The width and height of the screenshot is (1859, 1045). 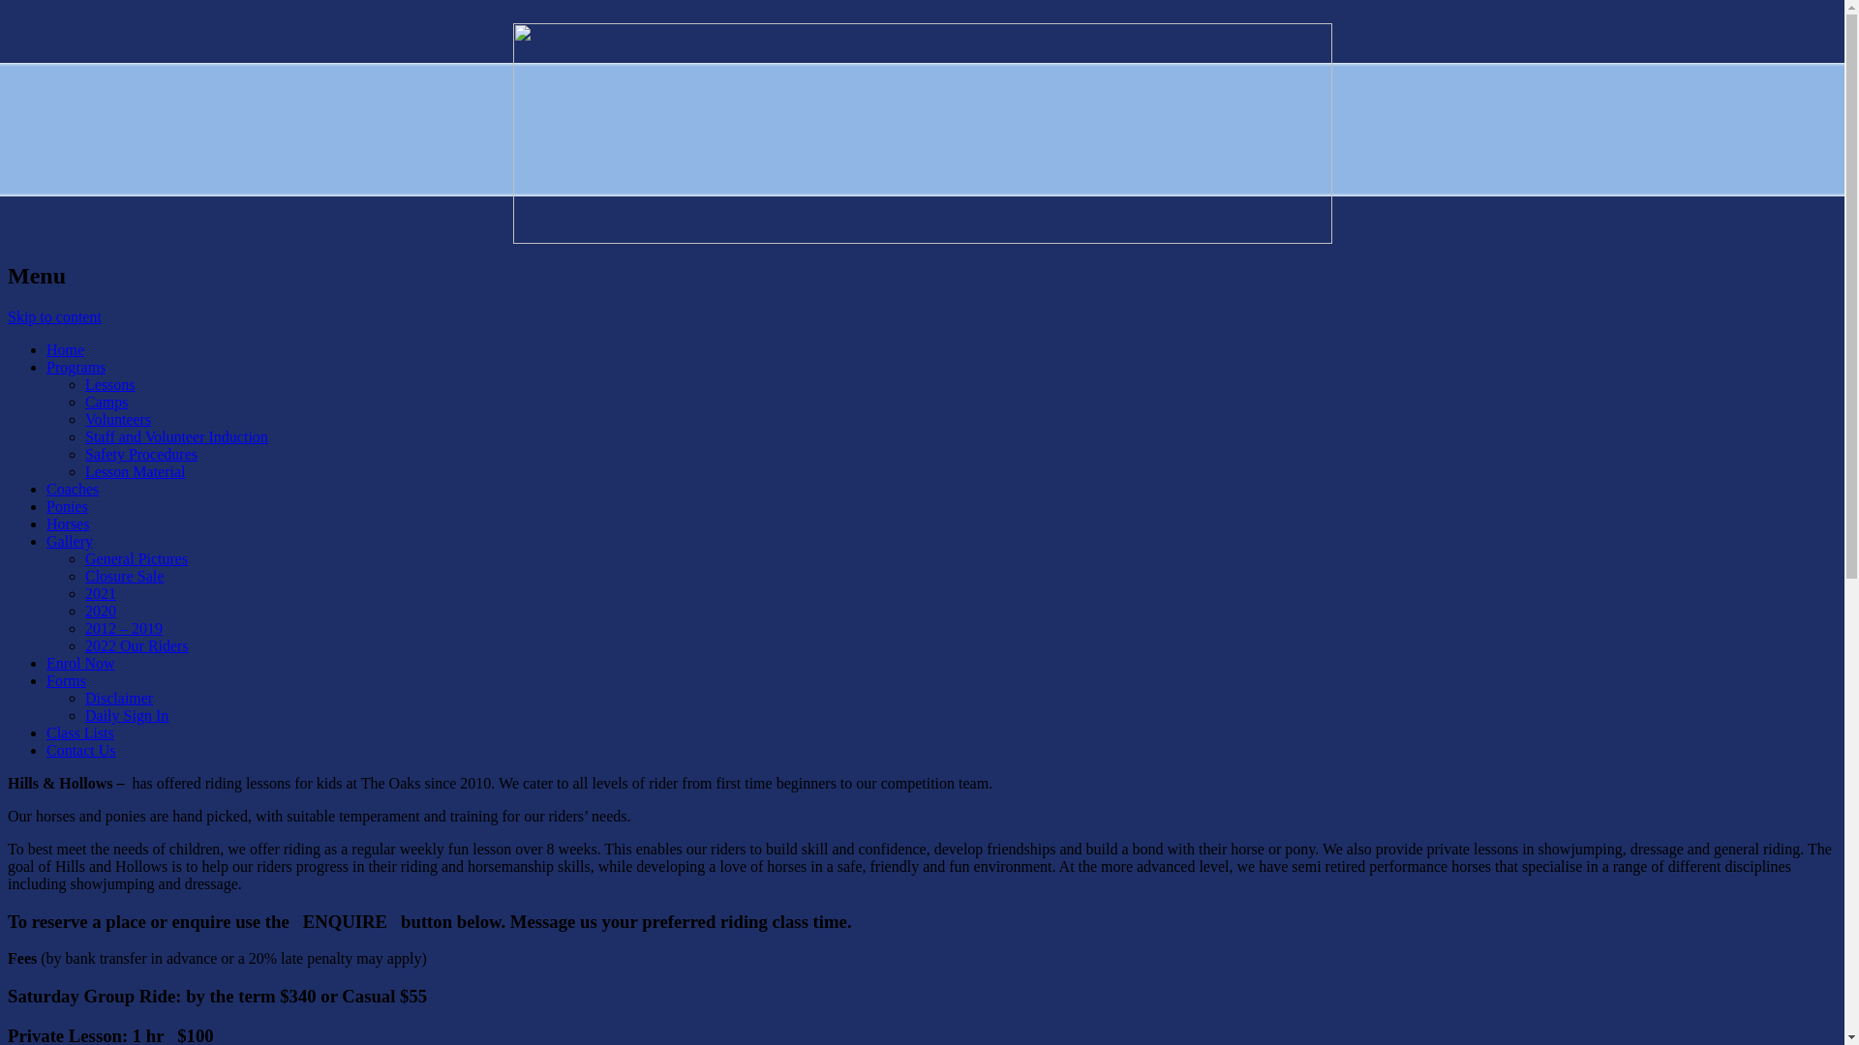 What do you see at coordinates (127, 715) in the screenshot?
I see `Daily Sign In` at bounding box center [127, 715].